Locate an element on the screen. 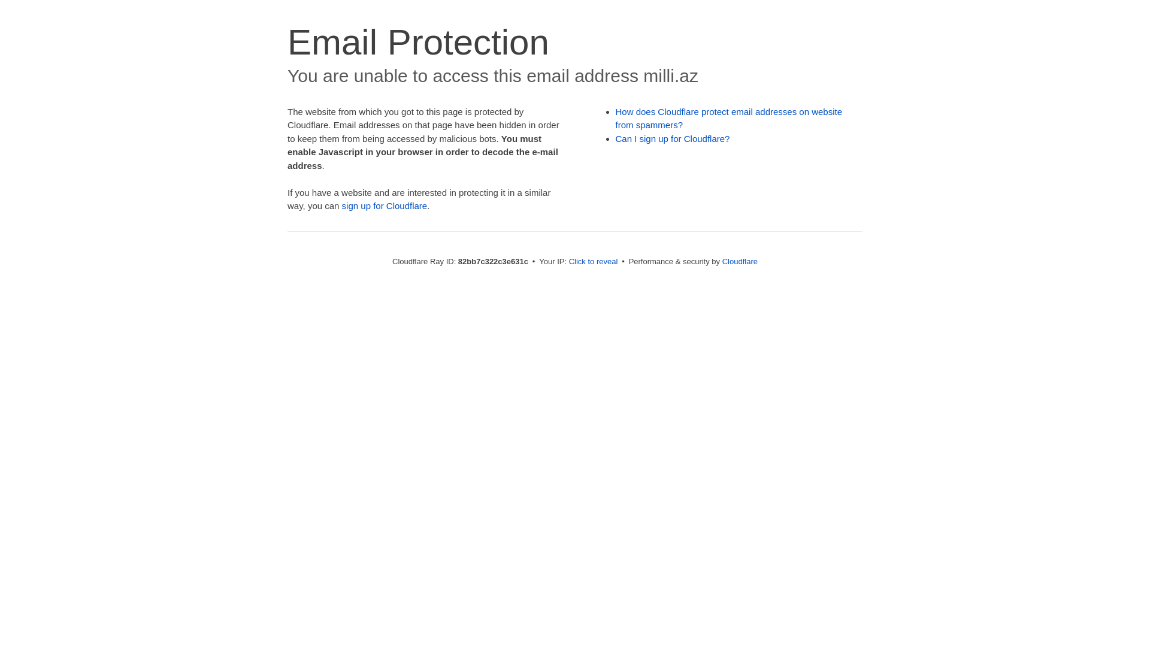 Image resolution: width=1150 pixels, height=647 pixels. Cloudflare is located at coordinates (740, 261).